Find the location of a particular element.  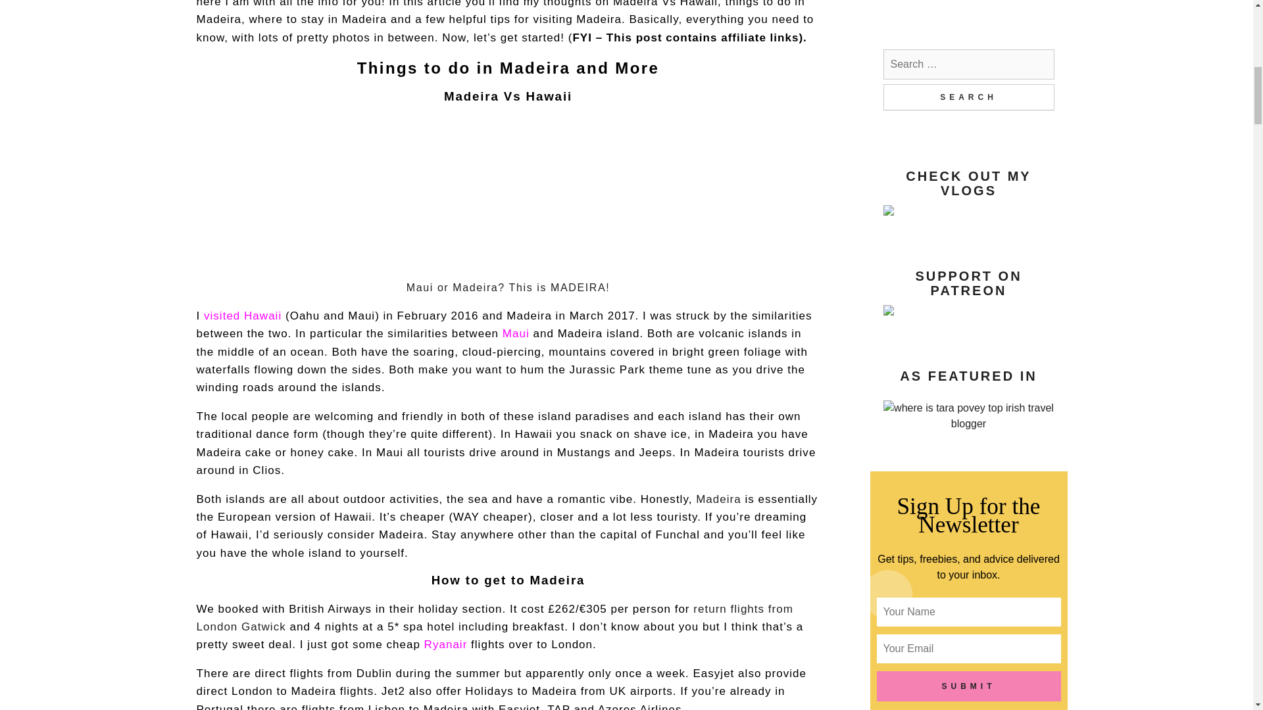

Search is located at coordinates (968, 97).